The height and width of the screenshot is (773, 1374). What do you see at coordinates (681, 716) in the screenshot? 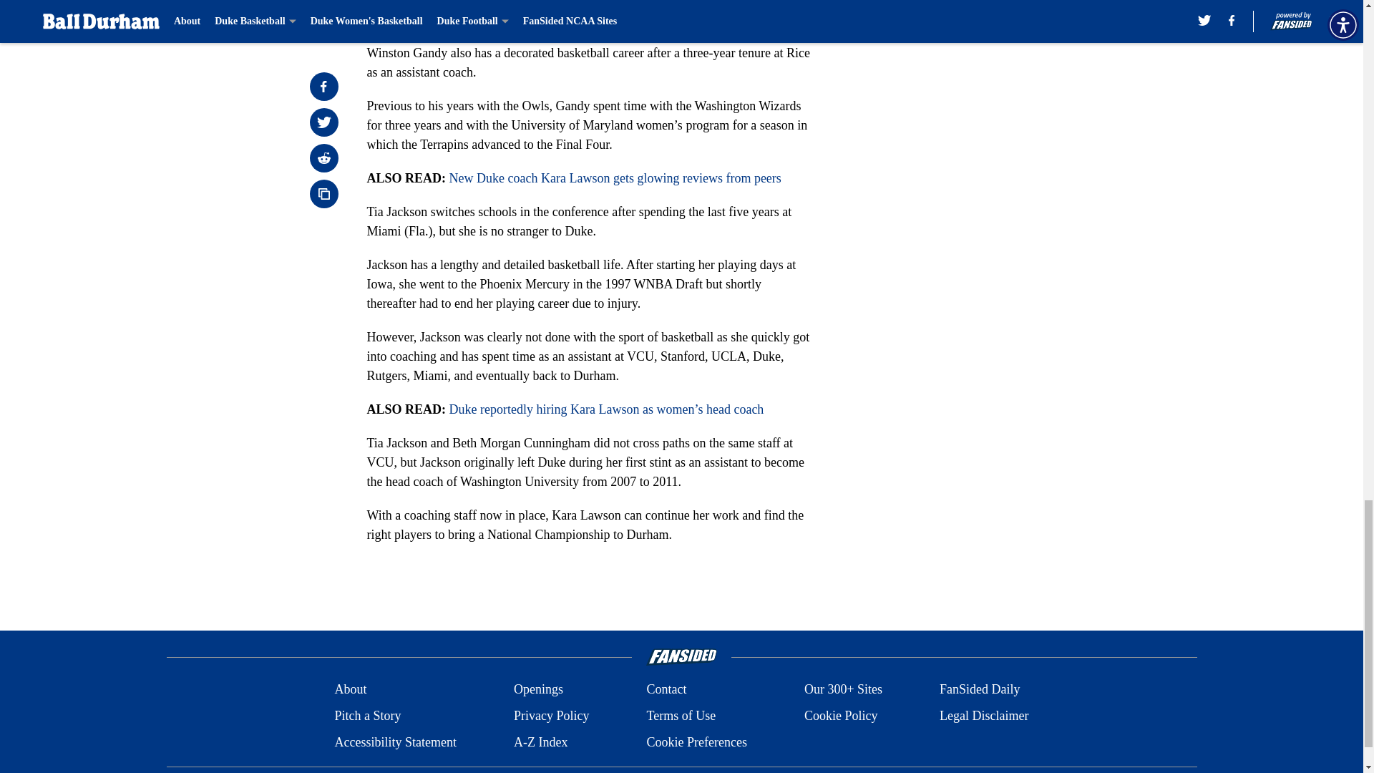
I see `Terms of Use` at bounding box center [681, 716].